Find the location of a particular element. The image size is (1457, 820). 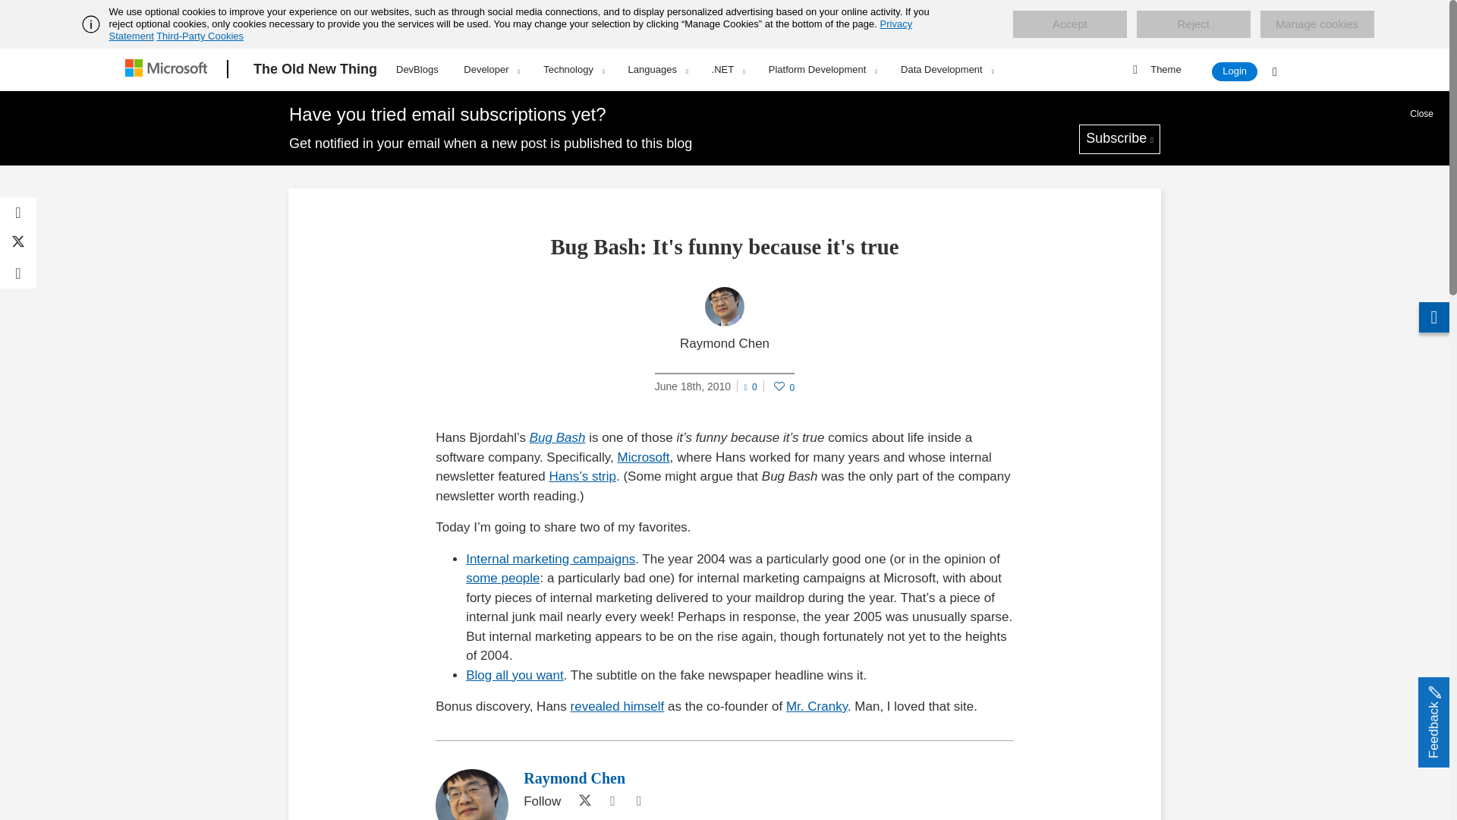

Reject is located at coordinates (1193, 24).